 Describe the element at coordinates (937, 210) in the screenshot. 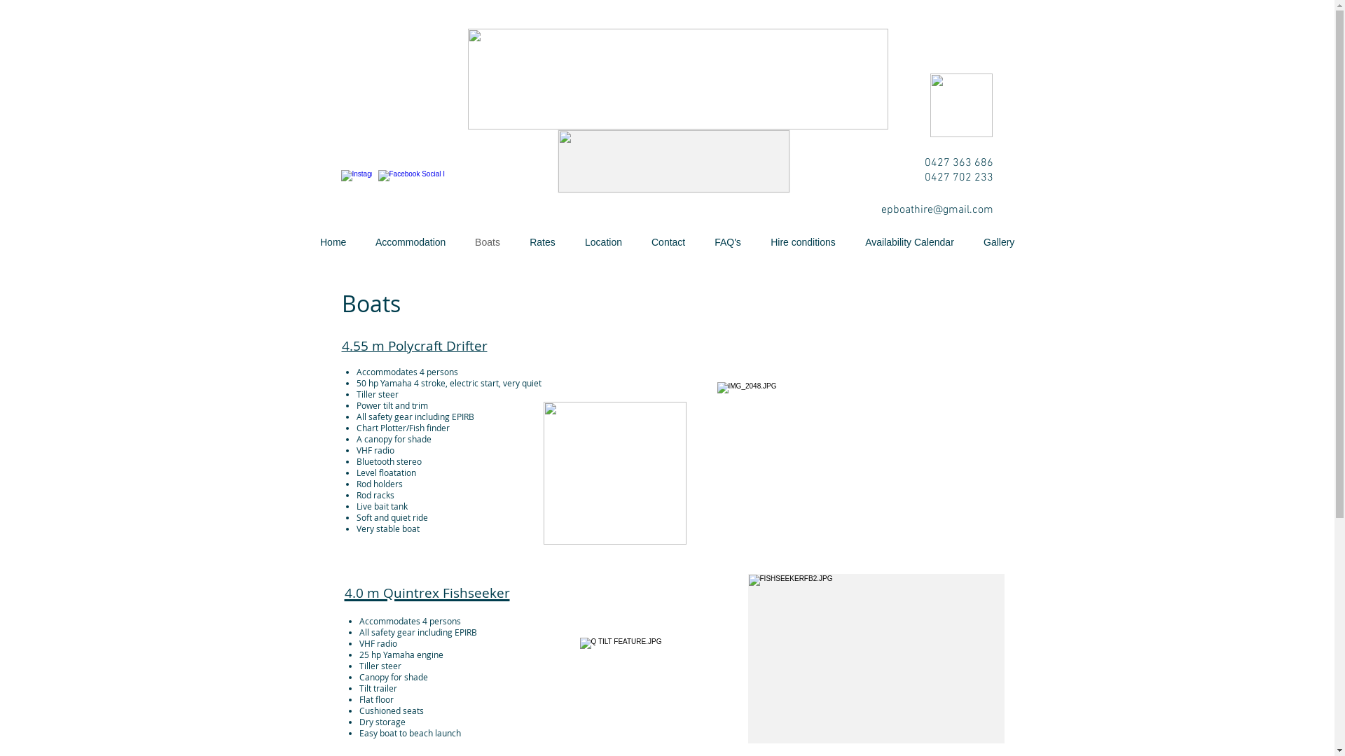

I see `epboathire@gmail.com` at that location.